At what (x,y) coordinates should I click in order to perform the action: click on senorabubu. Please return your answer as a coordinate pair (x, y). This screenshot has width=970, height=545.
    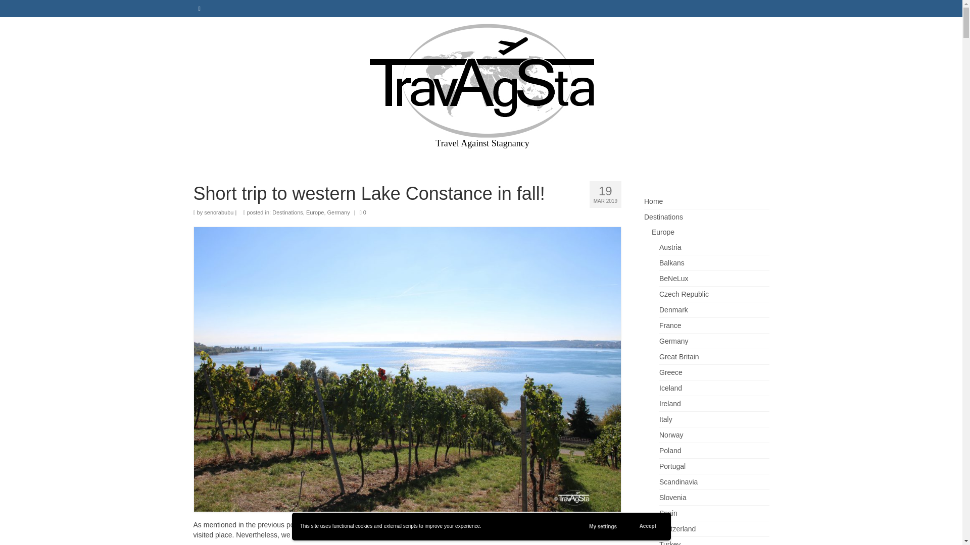
    Looking at the image, I should click on (218, 212).